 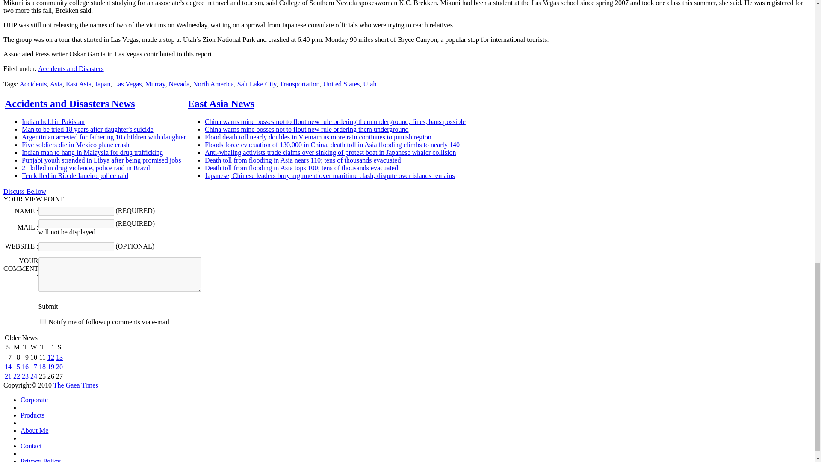 What do you see at coordinates (127, 84) in the screenshot?
I see `Las Vegas` at bounding box center [127, 84].